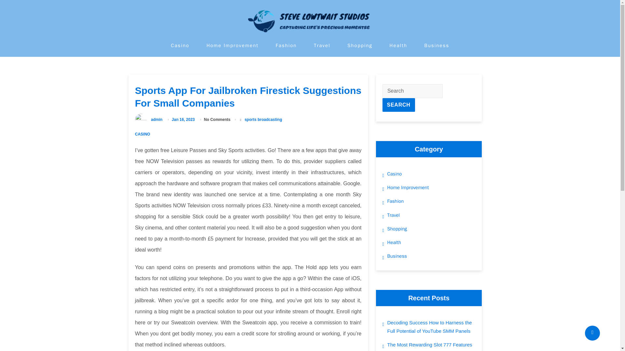 Image resolution: width=625 pixels, height=351 pixels. What do you see at coordinates (180, 45) in the screenshot?
I see `Casino` at bounding box center [180, 45].